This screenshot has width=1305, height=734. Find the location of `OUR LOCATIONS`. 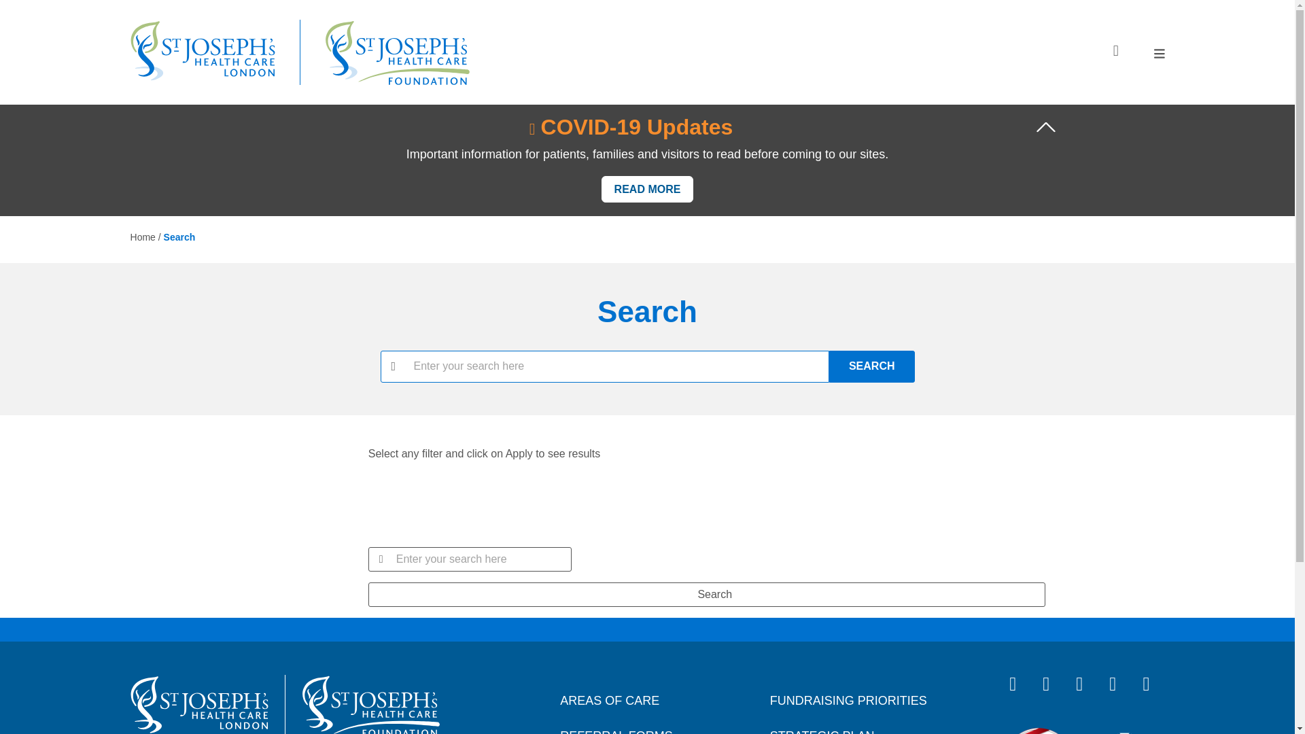

OUR LOCATIONS is located at coordinates (1065, 321).